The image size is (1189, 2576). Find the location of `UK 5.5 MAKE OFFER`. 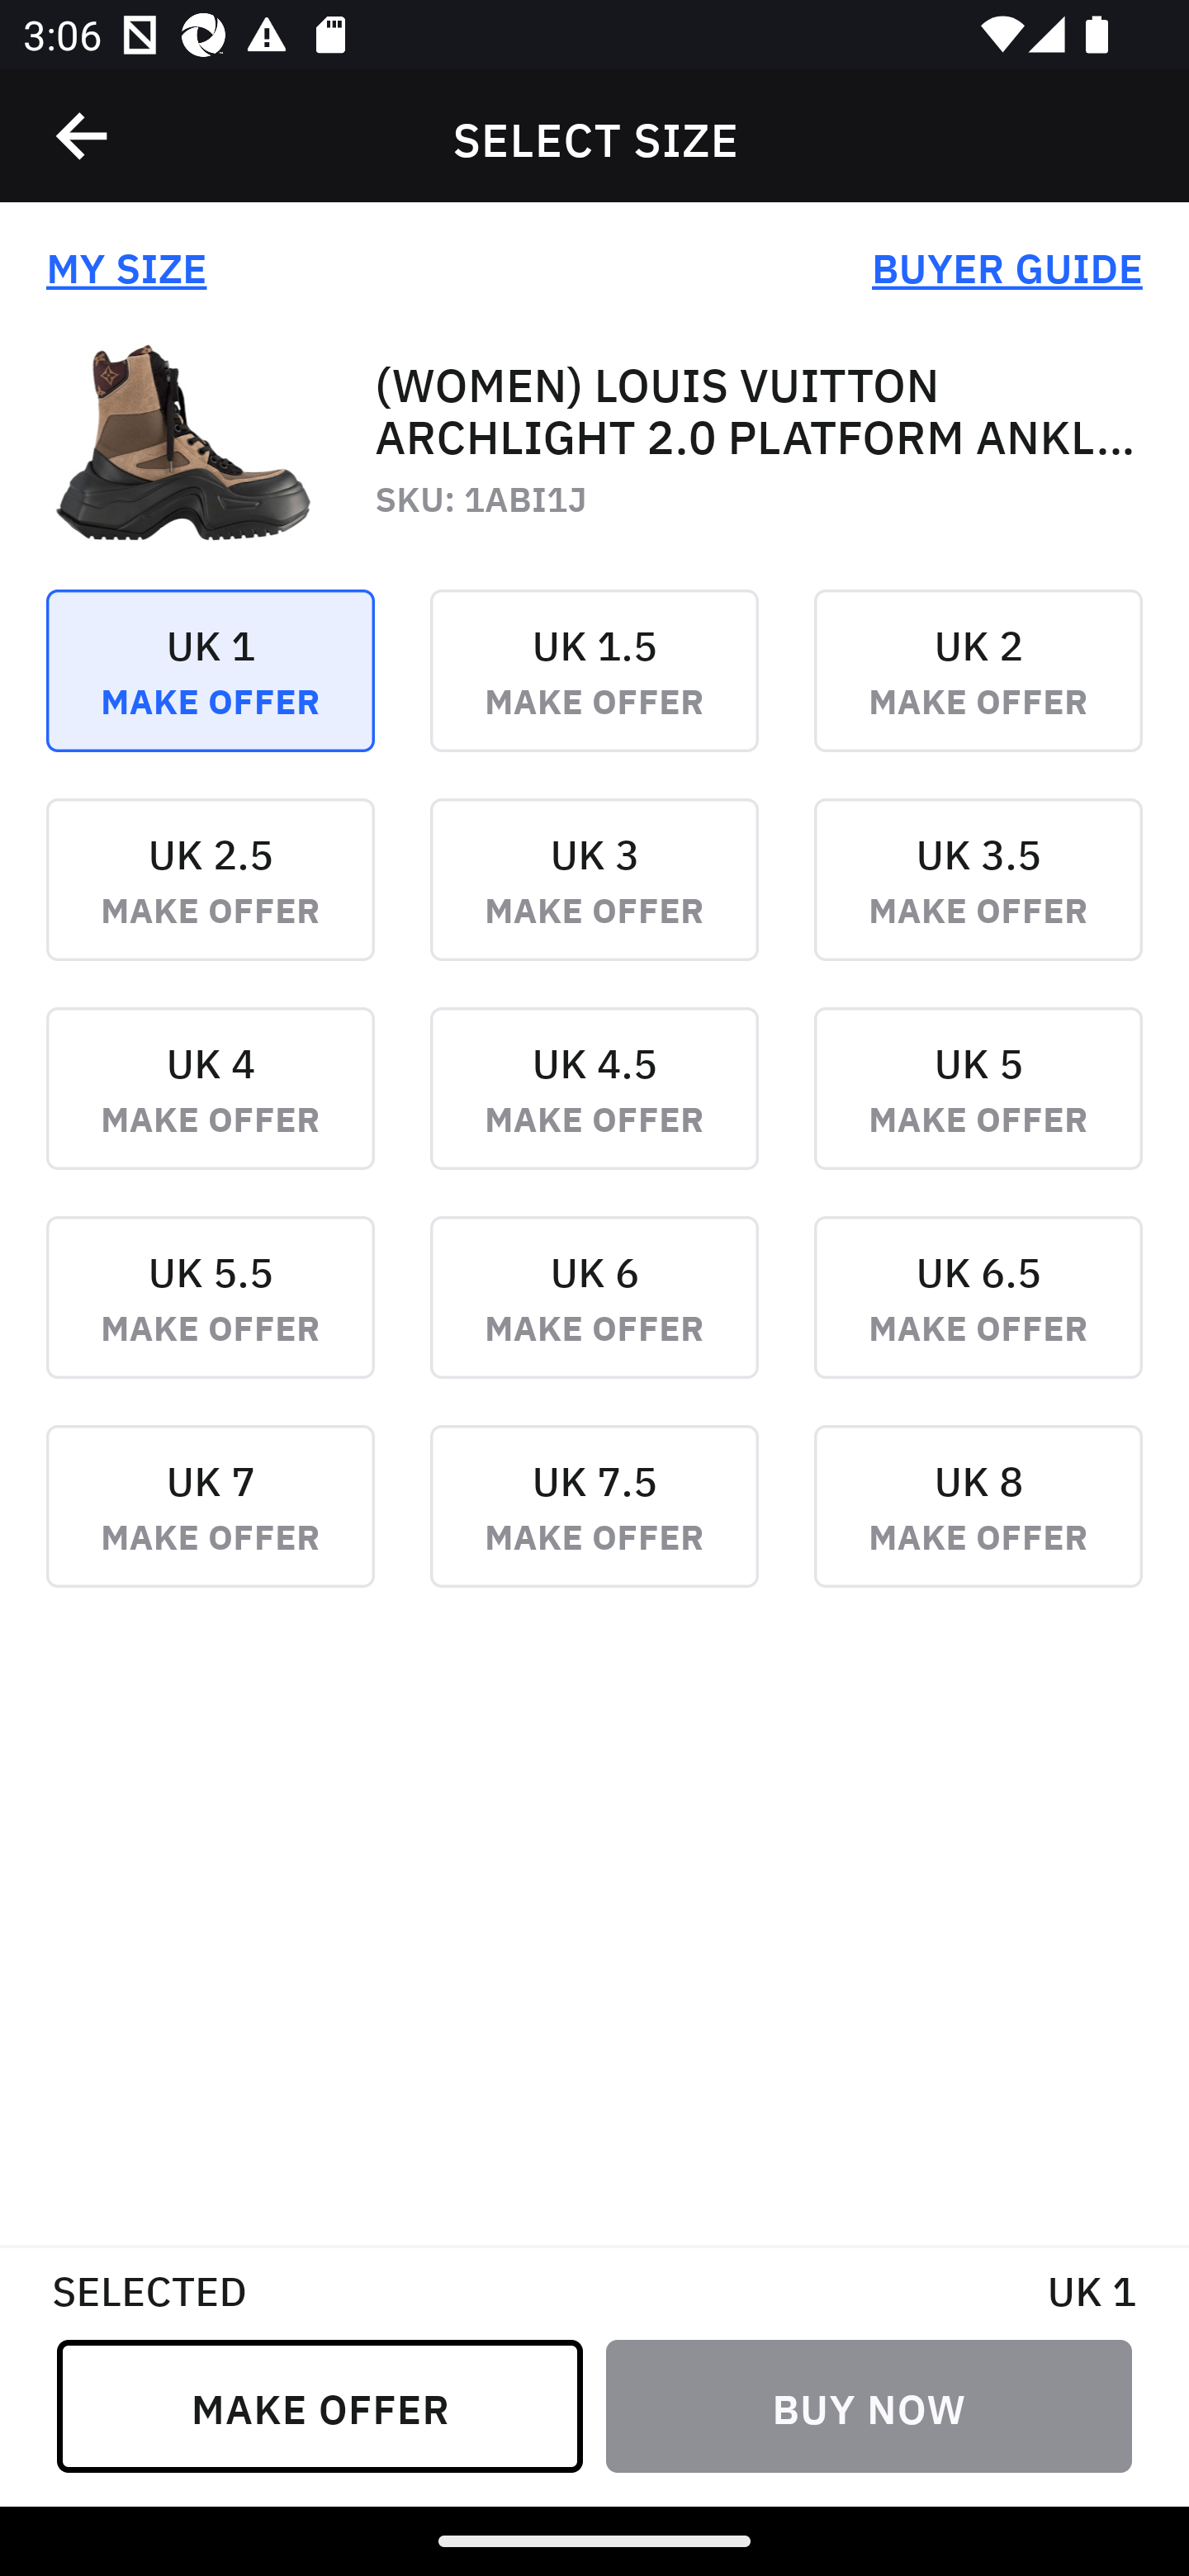

UK 5.5 MAKE OFFER is located at coordinates (210, 1319).